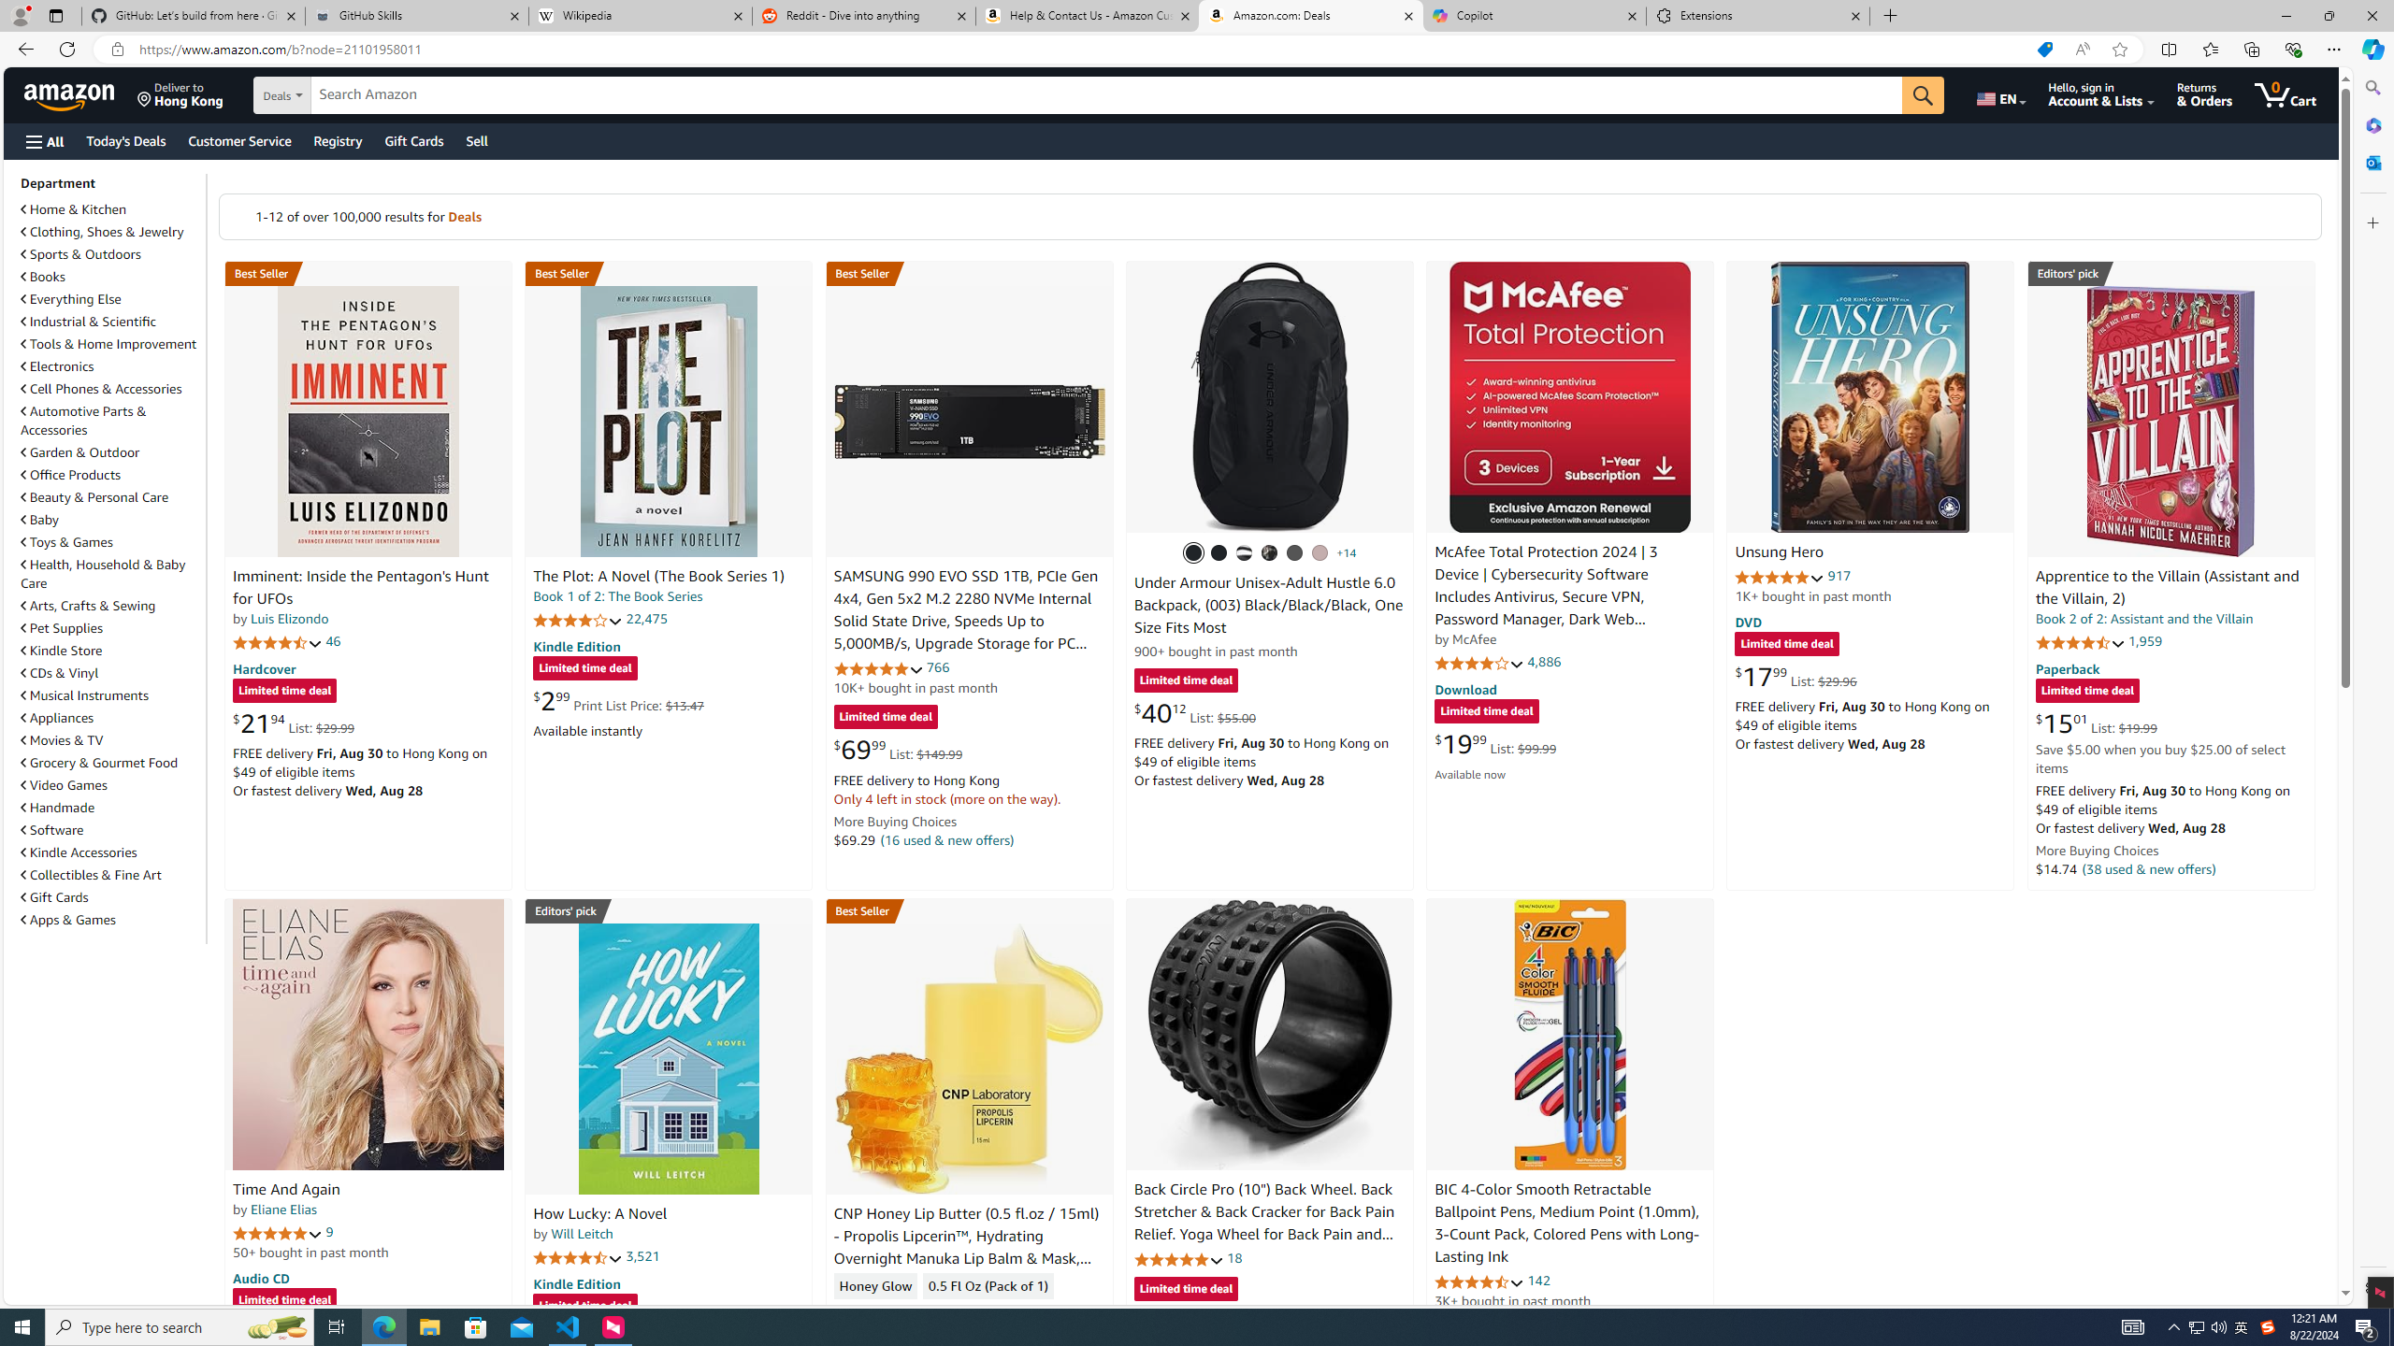 This screenshot has width=2394, height=1346. I want to click on Home & Kitchen, so click(74, 209).